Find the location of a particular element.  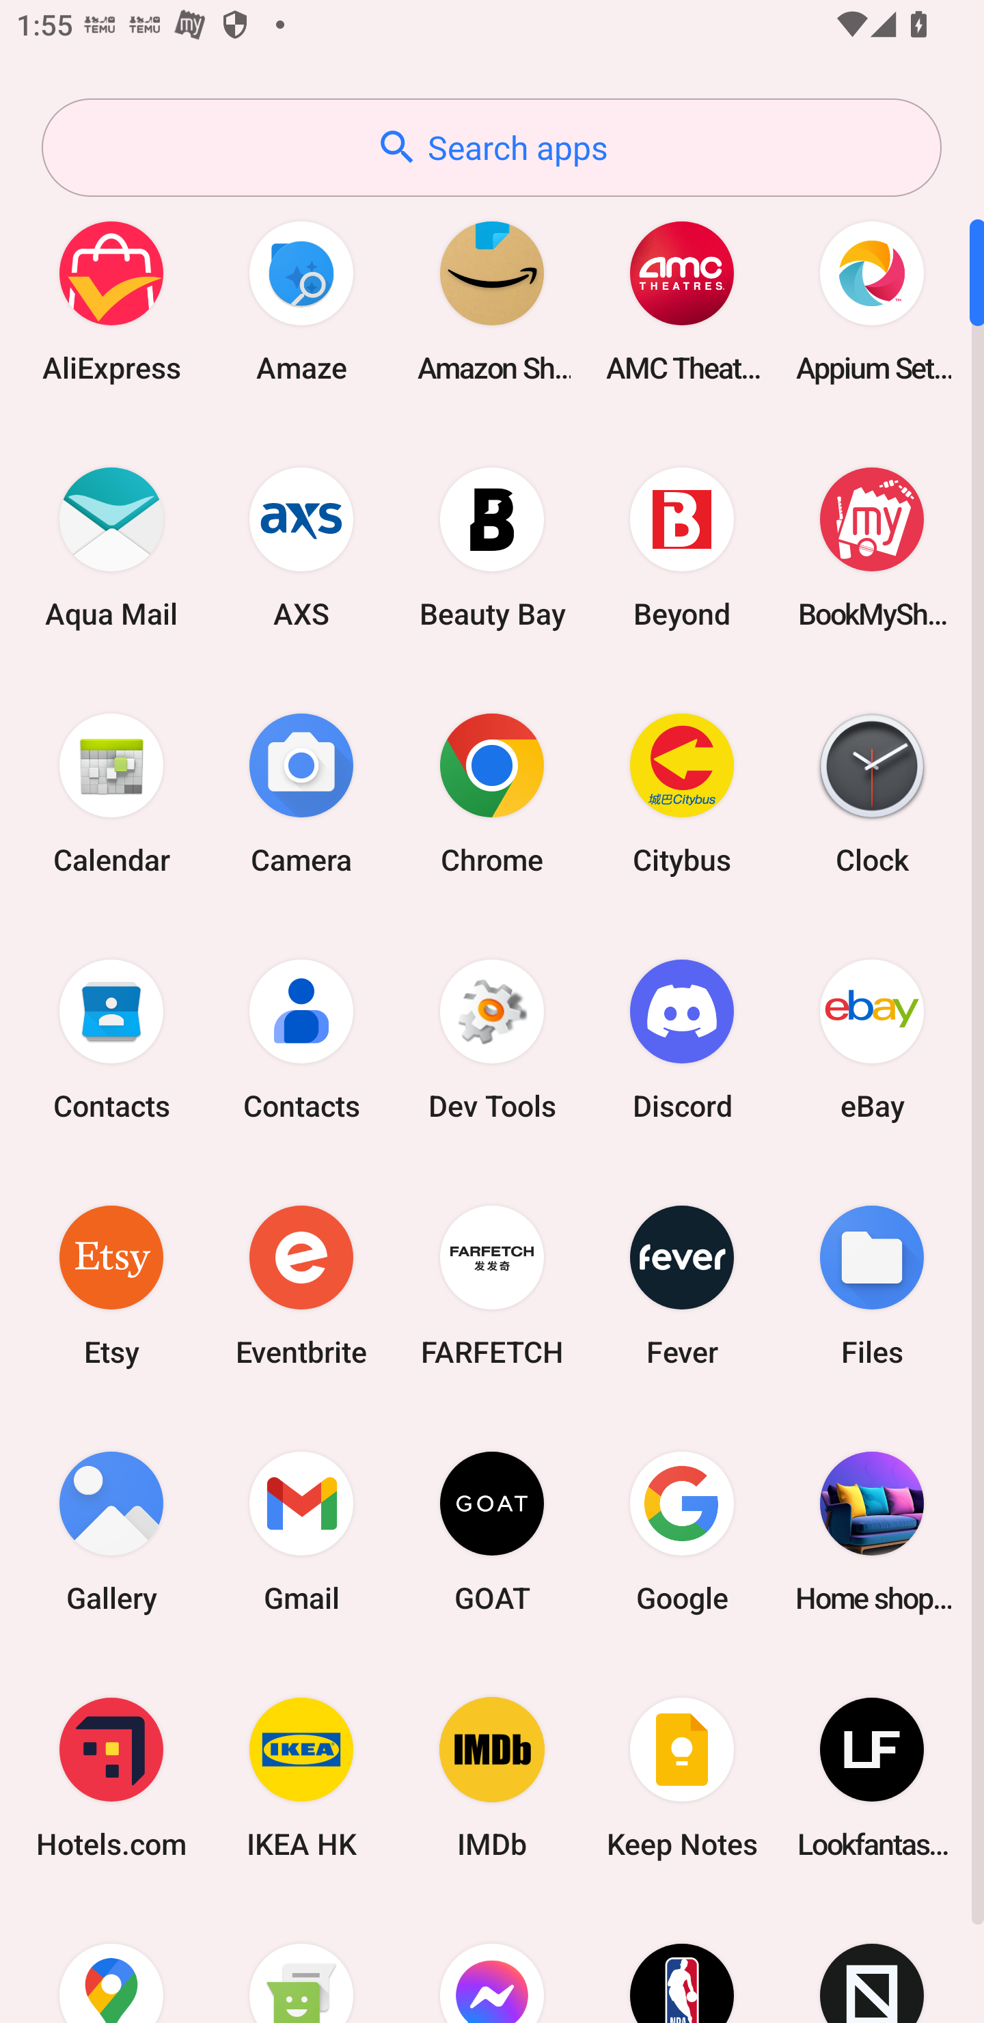

Citybus is located at coordinates (682, 793).